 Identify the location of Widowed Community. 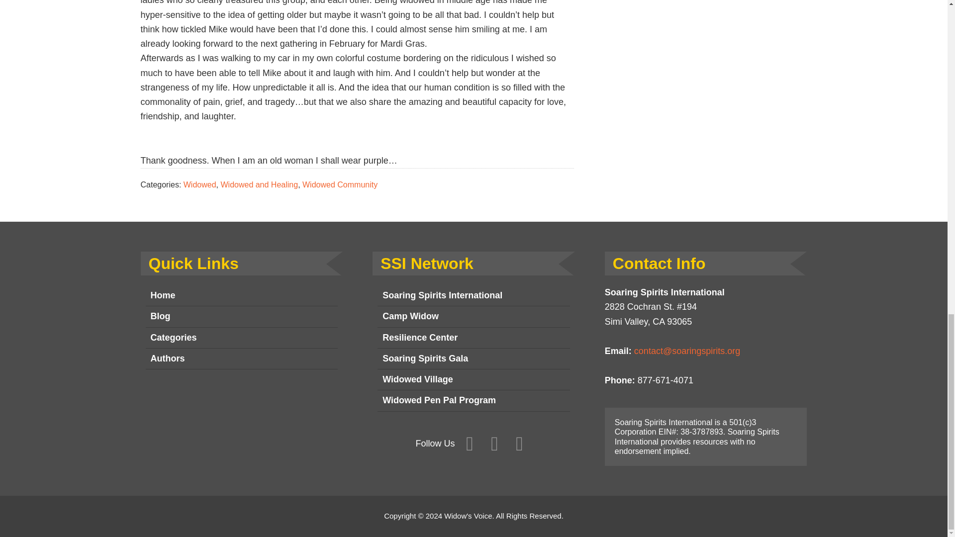
(340, 184).